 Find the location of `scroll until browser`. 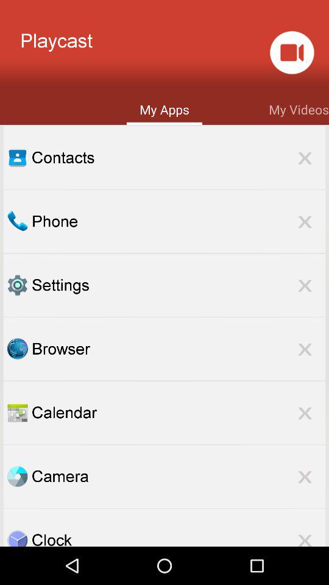

scroll until browser is located at coordinates (179, 349).